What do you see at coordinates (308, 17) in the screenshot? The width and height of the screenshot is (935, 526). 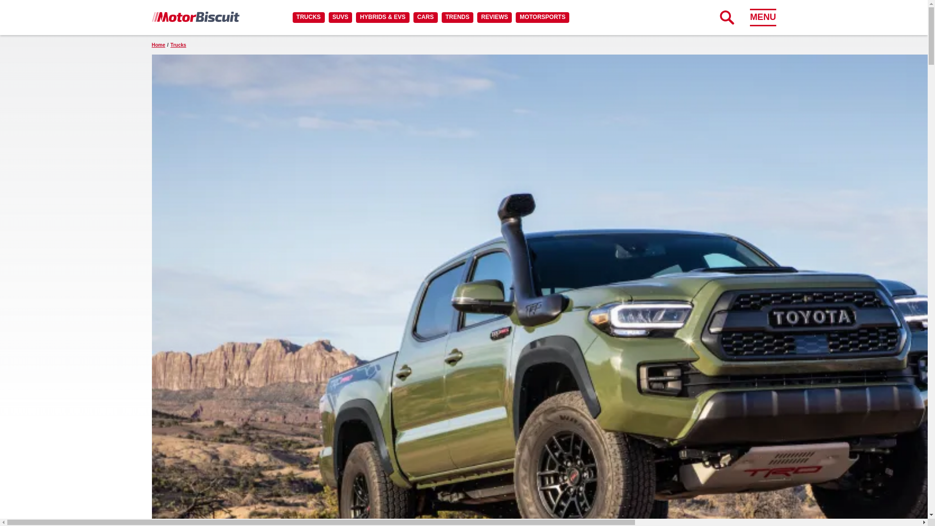 I see `TRUCKS` at bounding box center [308, 17].